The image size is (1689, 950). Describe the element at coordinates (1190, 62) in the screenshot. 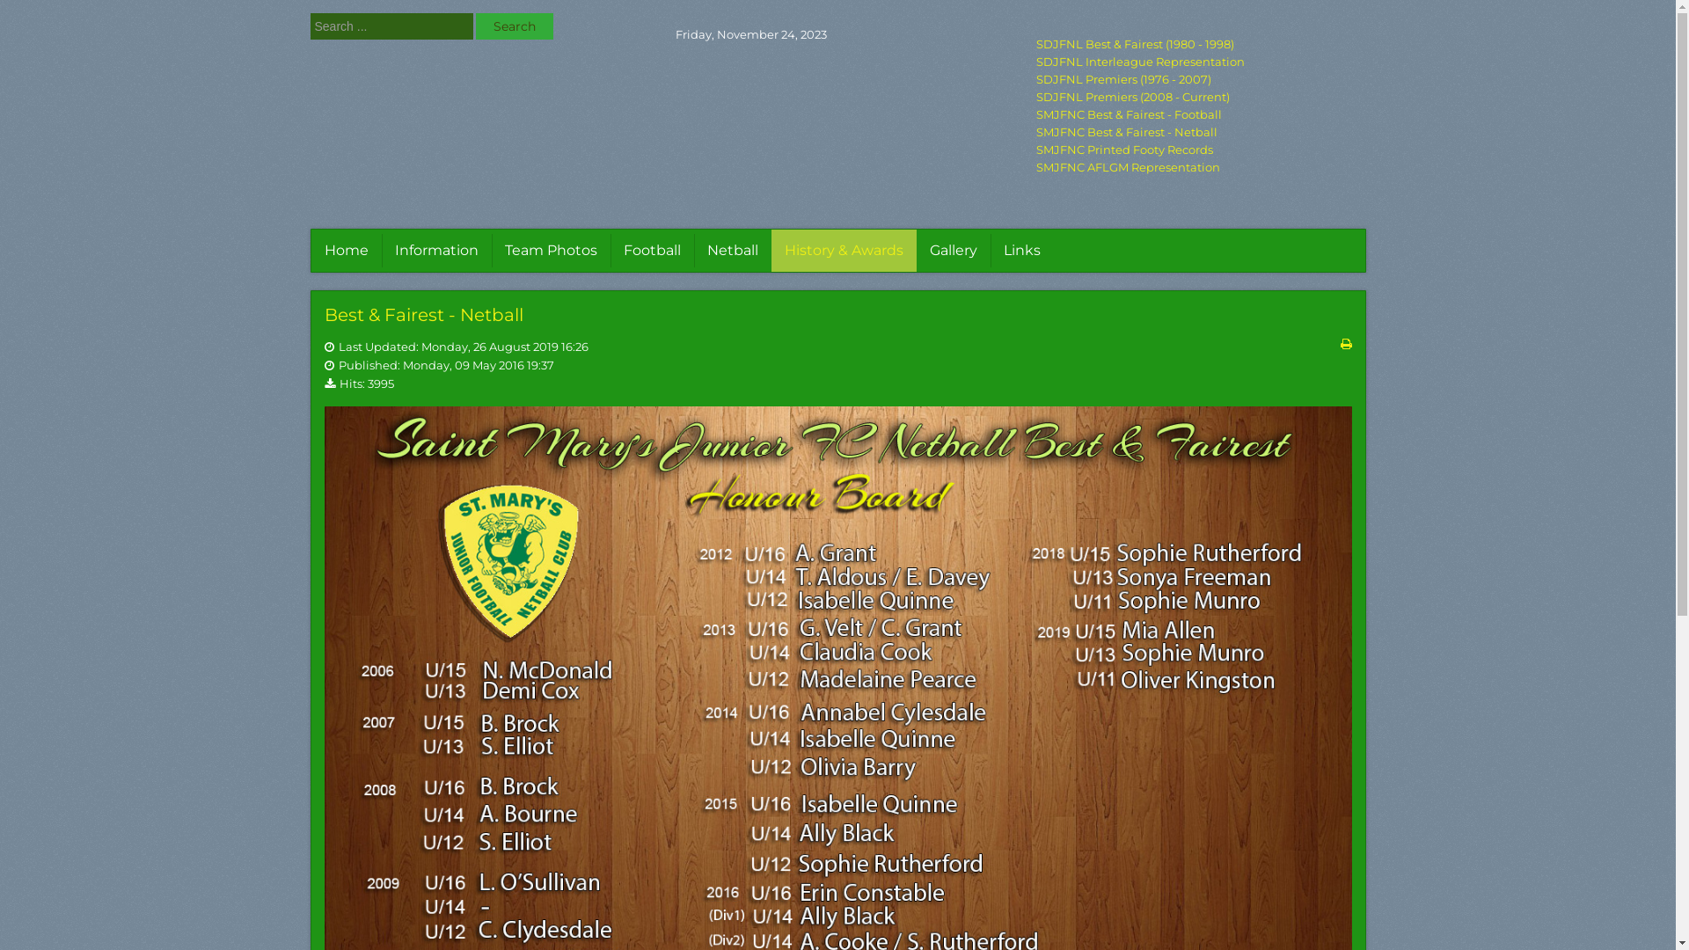

I see `SDJFNL Interleague Representation` at that location.